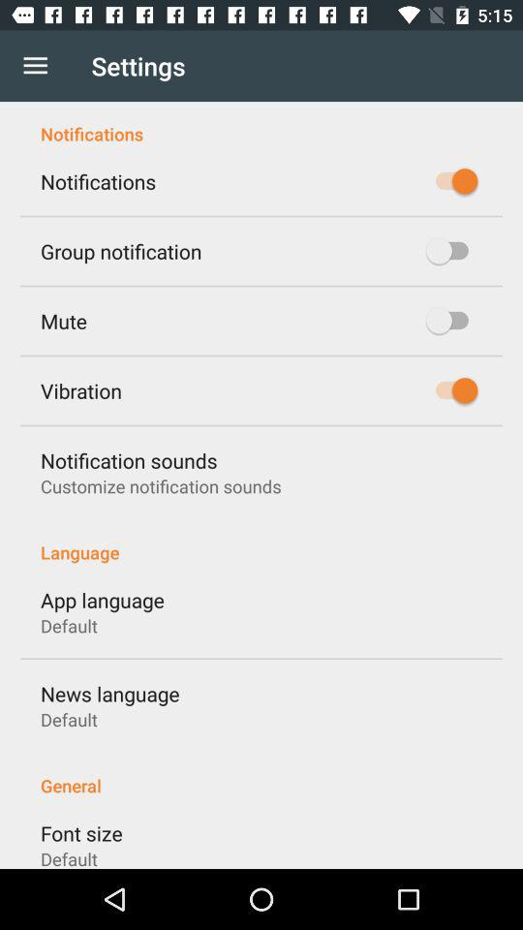 Image resolution: width=523 pixels, height=930 pixels. What do you see at coordinates (64, 321) in the screenshot?
I see `launch the icon below the group notification item` at bounding box center [64, 321].